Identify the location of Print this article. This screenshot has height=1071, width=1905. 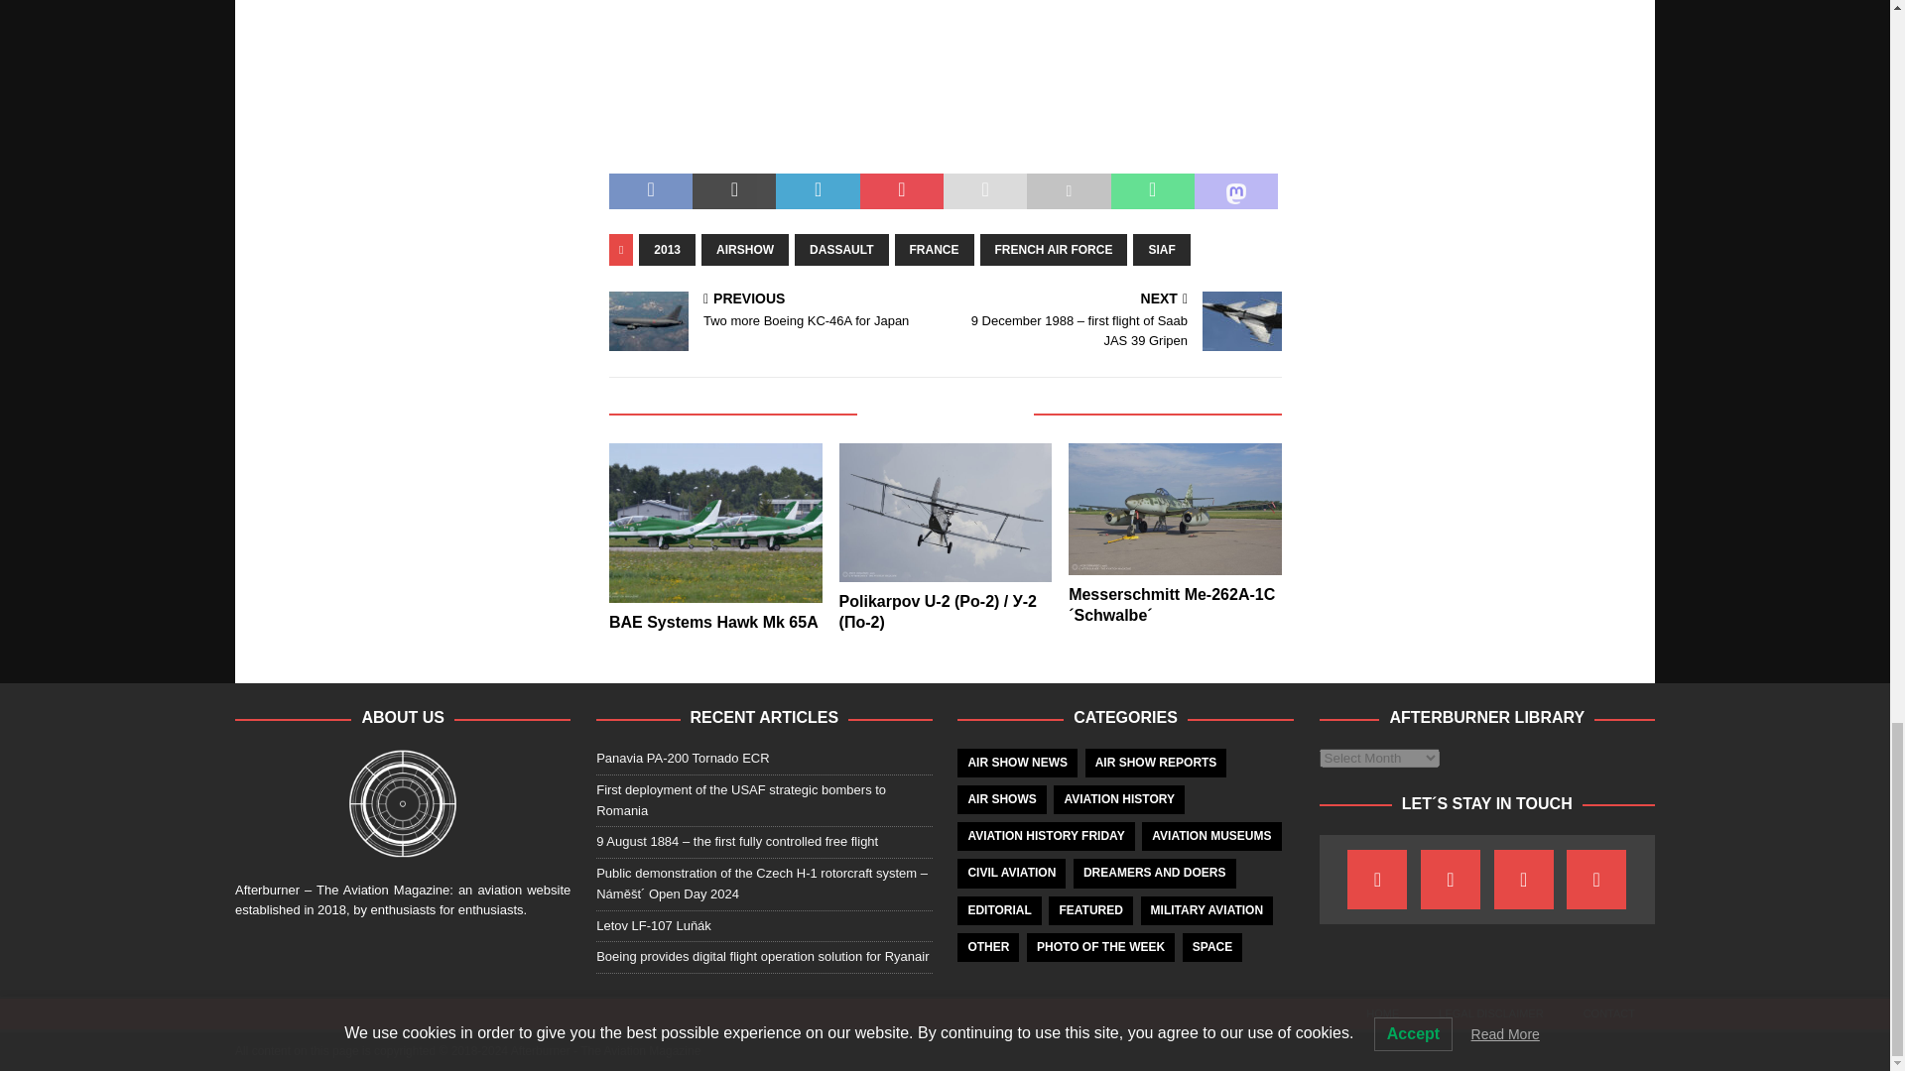
(1068, 190).